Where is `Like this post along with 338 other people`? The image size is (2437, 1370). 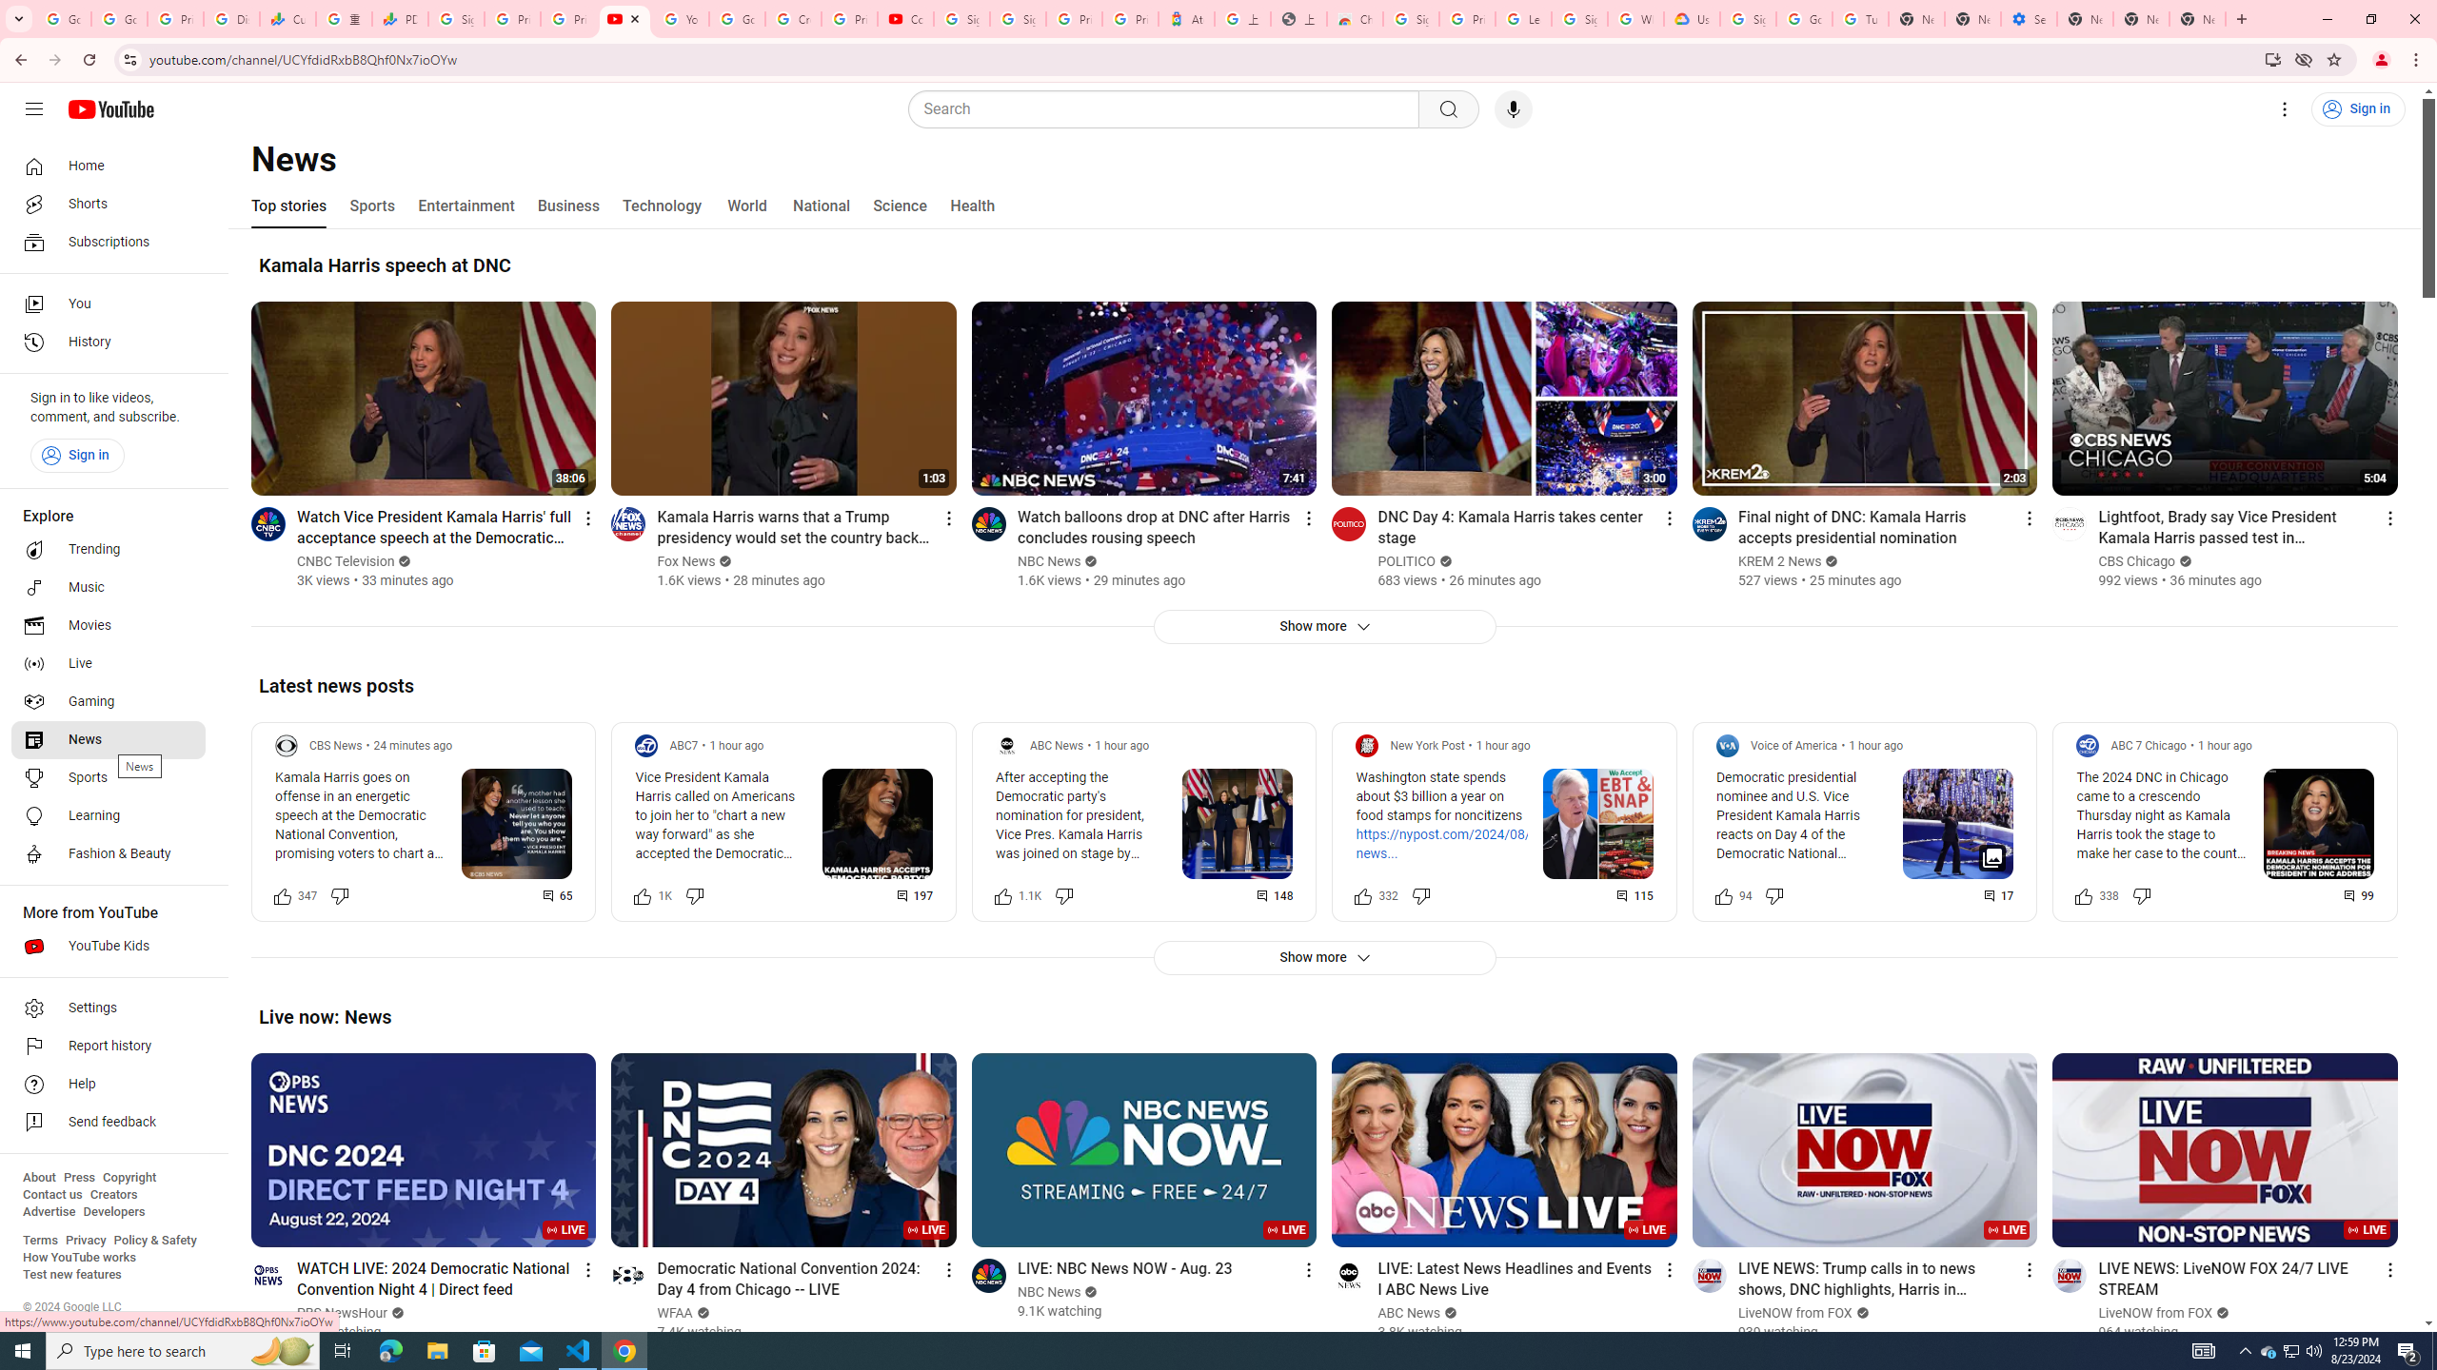
Like this post along with 338 other people is located at coordinates (2085, 894).